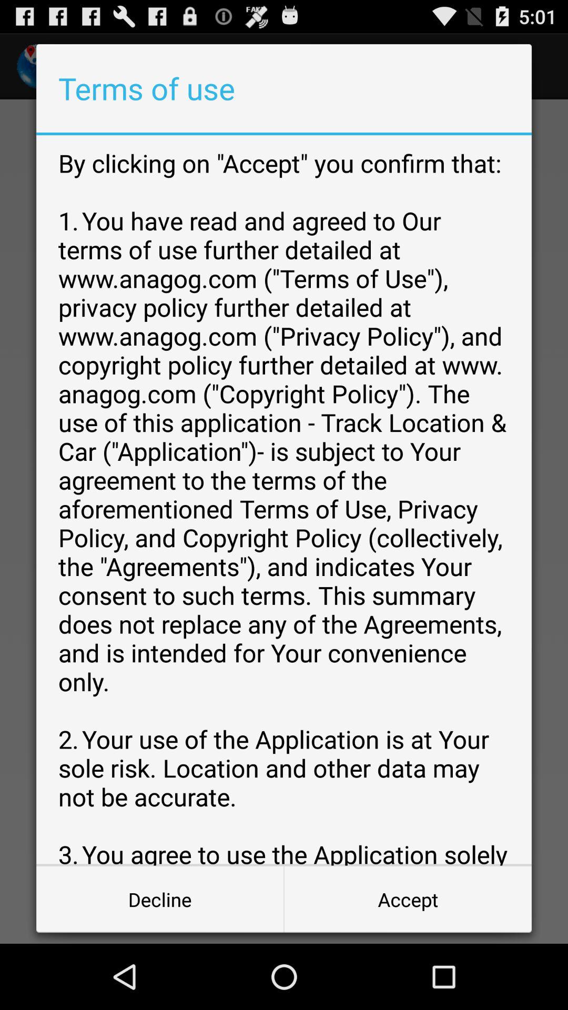 Image resolution: width=568 pixels, height=1010 pixels. Describe the element at coordinates (160, 900) in the screenshot. I see `press item to the left of accept button` at that location.